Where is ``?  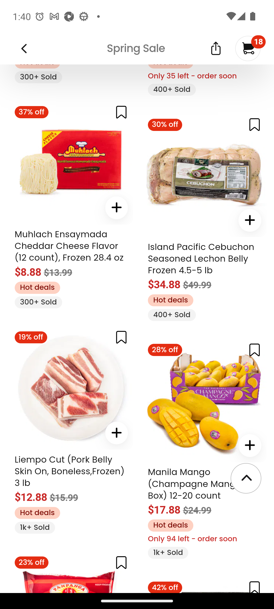  is located at coordinates (250, 220).